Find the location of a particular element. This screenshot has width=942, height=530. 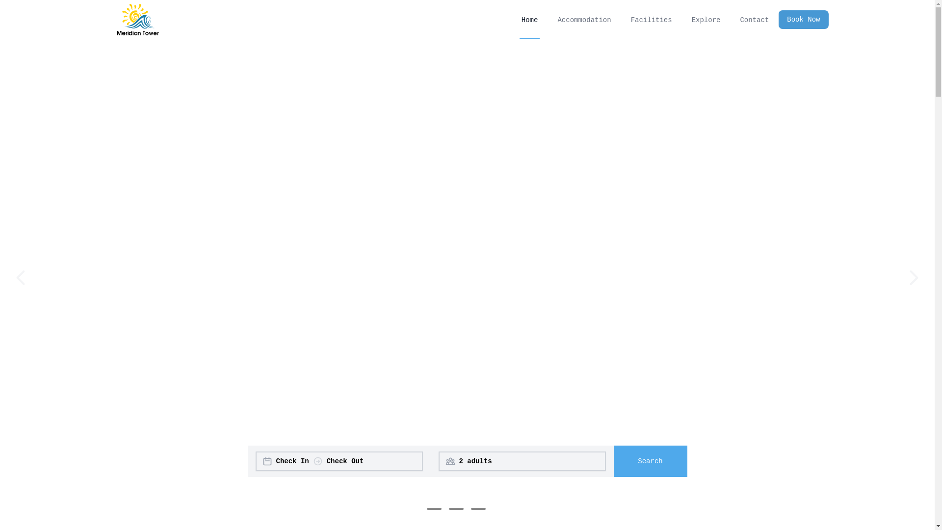

Search is located at coordinates (650, 461).